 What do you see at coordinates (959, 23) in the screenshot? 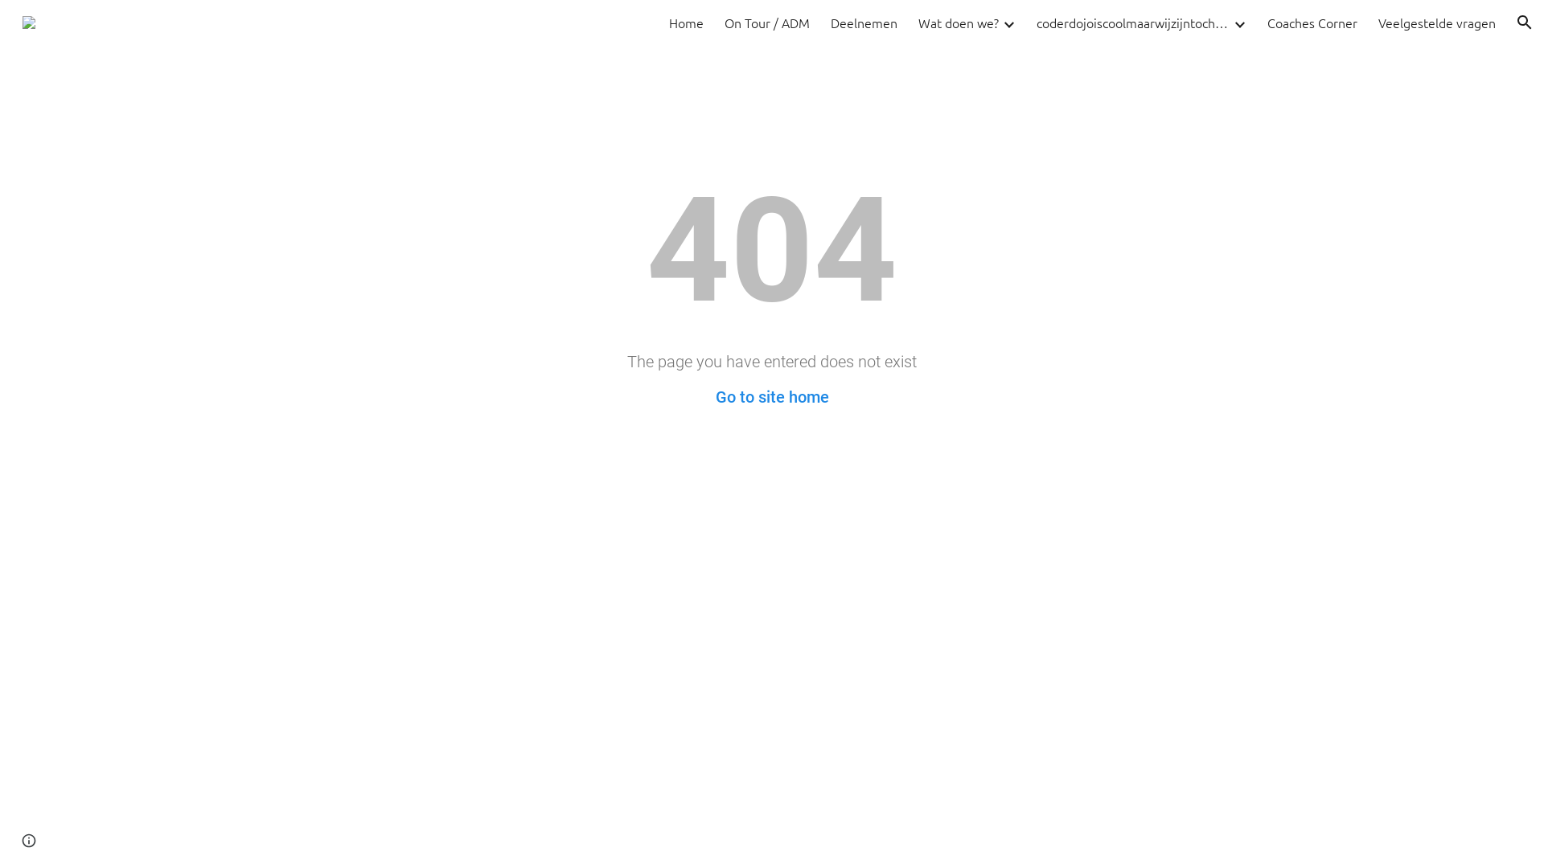
I see `Wat doen we?` at bounding box center [959, 23].